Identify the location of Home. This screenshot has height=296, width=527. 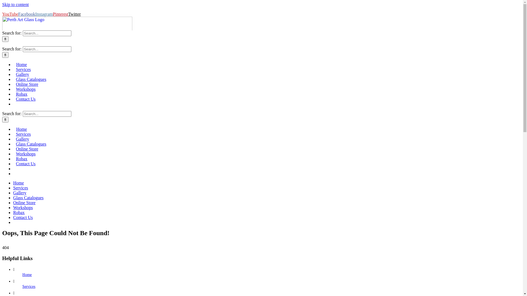
(27, 275).